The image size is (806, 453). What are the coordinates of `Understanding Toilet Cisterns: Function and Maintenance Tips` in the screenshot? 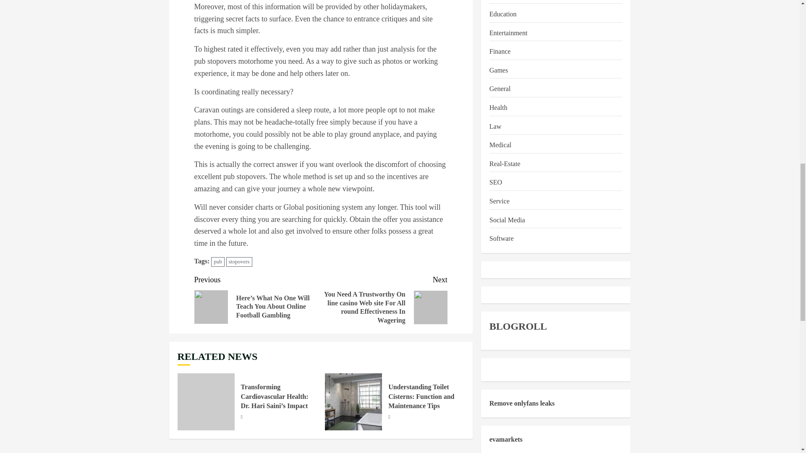 It's located at (421, 396).